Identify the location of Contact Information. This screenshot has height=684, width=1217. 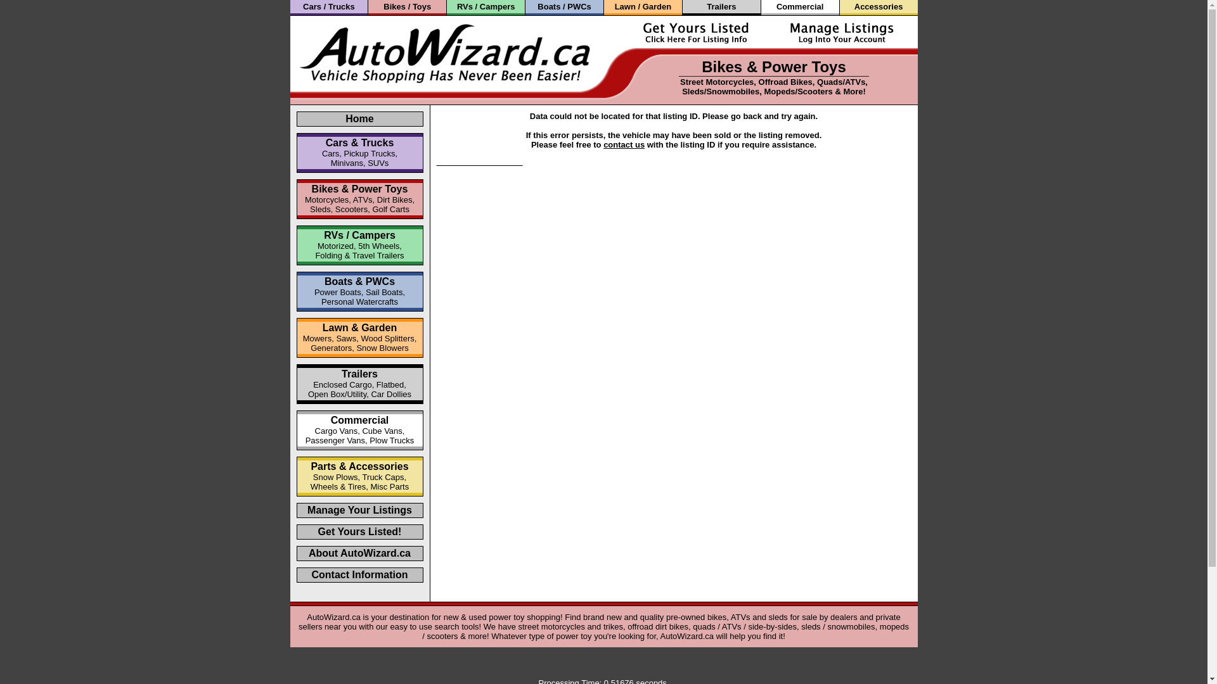
(360, 575).